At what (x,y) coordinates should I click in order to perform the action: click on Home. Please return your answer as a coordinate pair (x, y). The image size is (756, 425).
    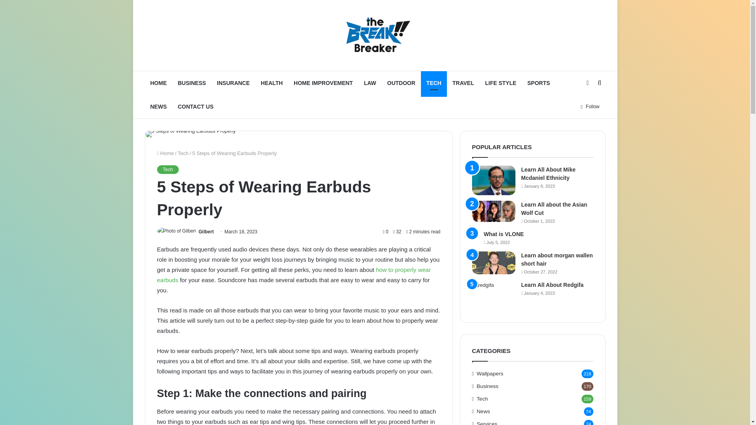
    Looking at the image, I should click on (165, 153).